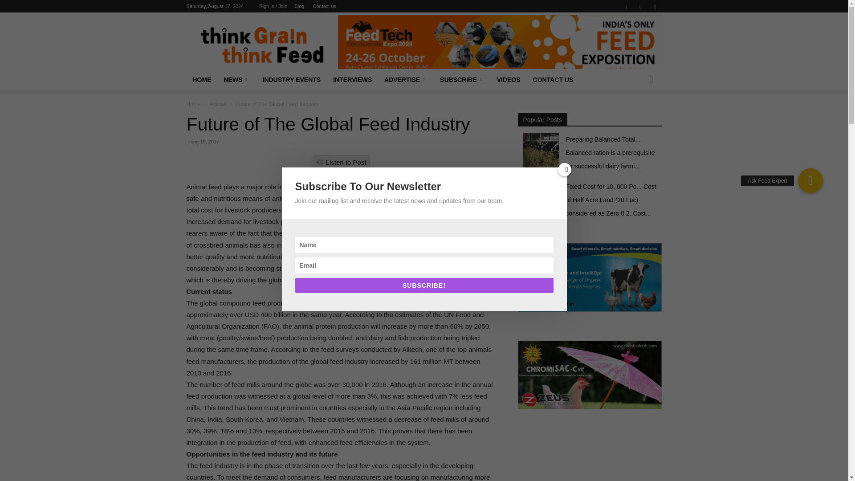 The image size is (855, 481). I want to click on Blog, so click(299, 6).